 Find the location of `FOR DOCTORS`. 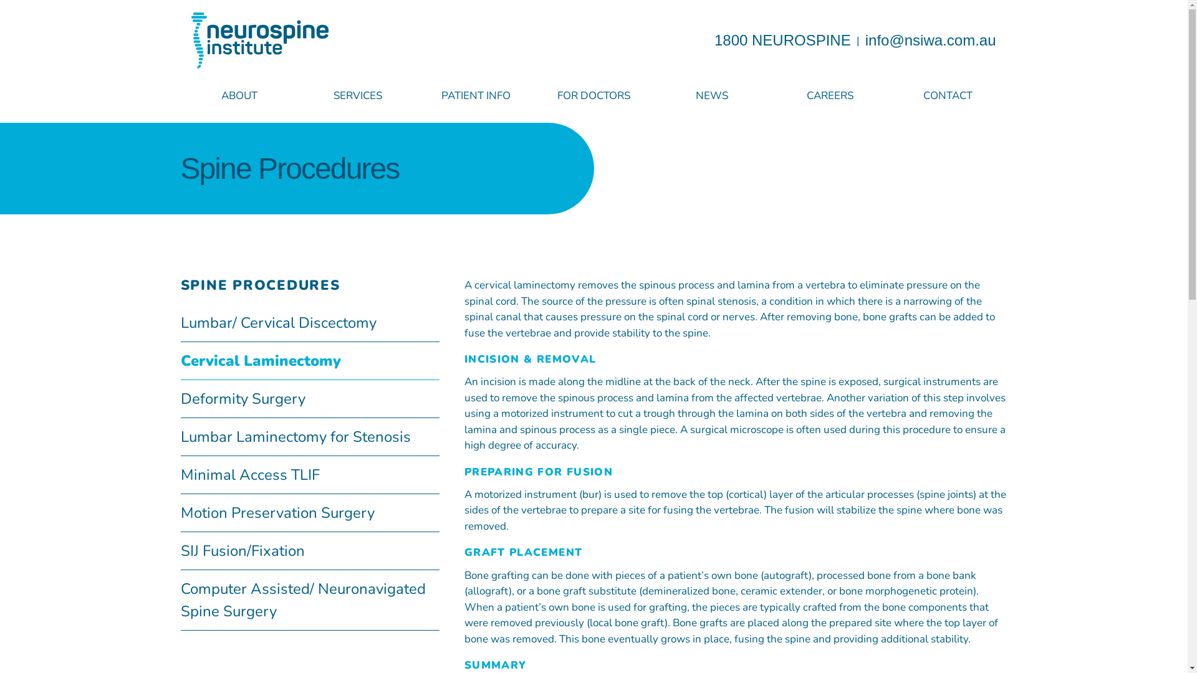

FOR DOCTORS is located at coordinates (594, 96).